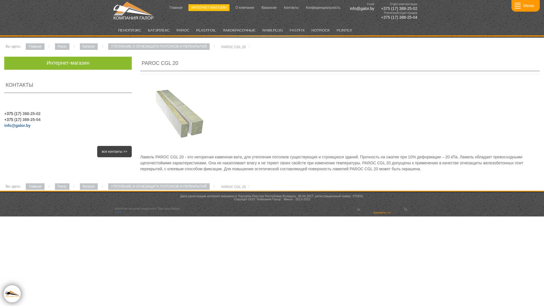 Image resolution: width=544 pixels, height=306 pixels. I want to click on HOTROCK, so click(321, 30).